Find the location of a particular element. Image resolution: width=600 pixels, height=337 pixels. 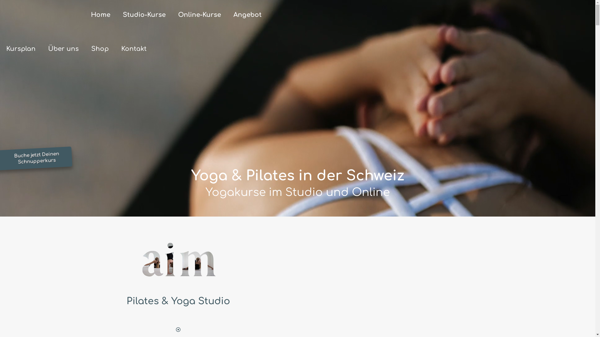

Zum Inhalt springen is located at coordinates (23, 4).